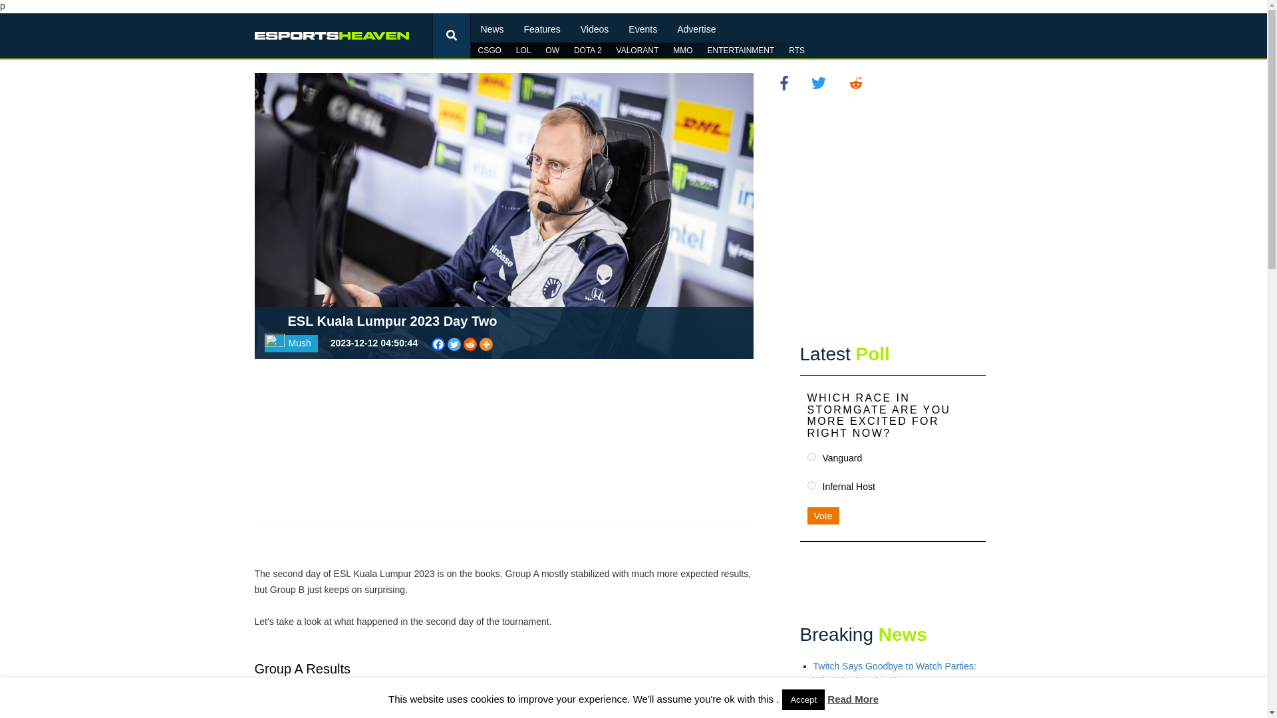  I want to click on 46, so click(811, 457).